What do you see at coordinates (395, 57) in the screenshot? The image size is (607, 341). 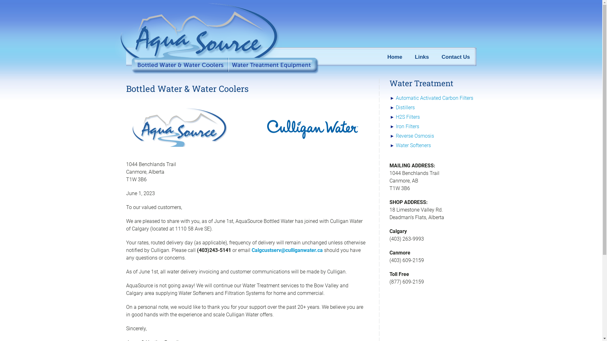 I see `Home` at bounding box center [395, 57].